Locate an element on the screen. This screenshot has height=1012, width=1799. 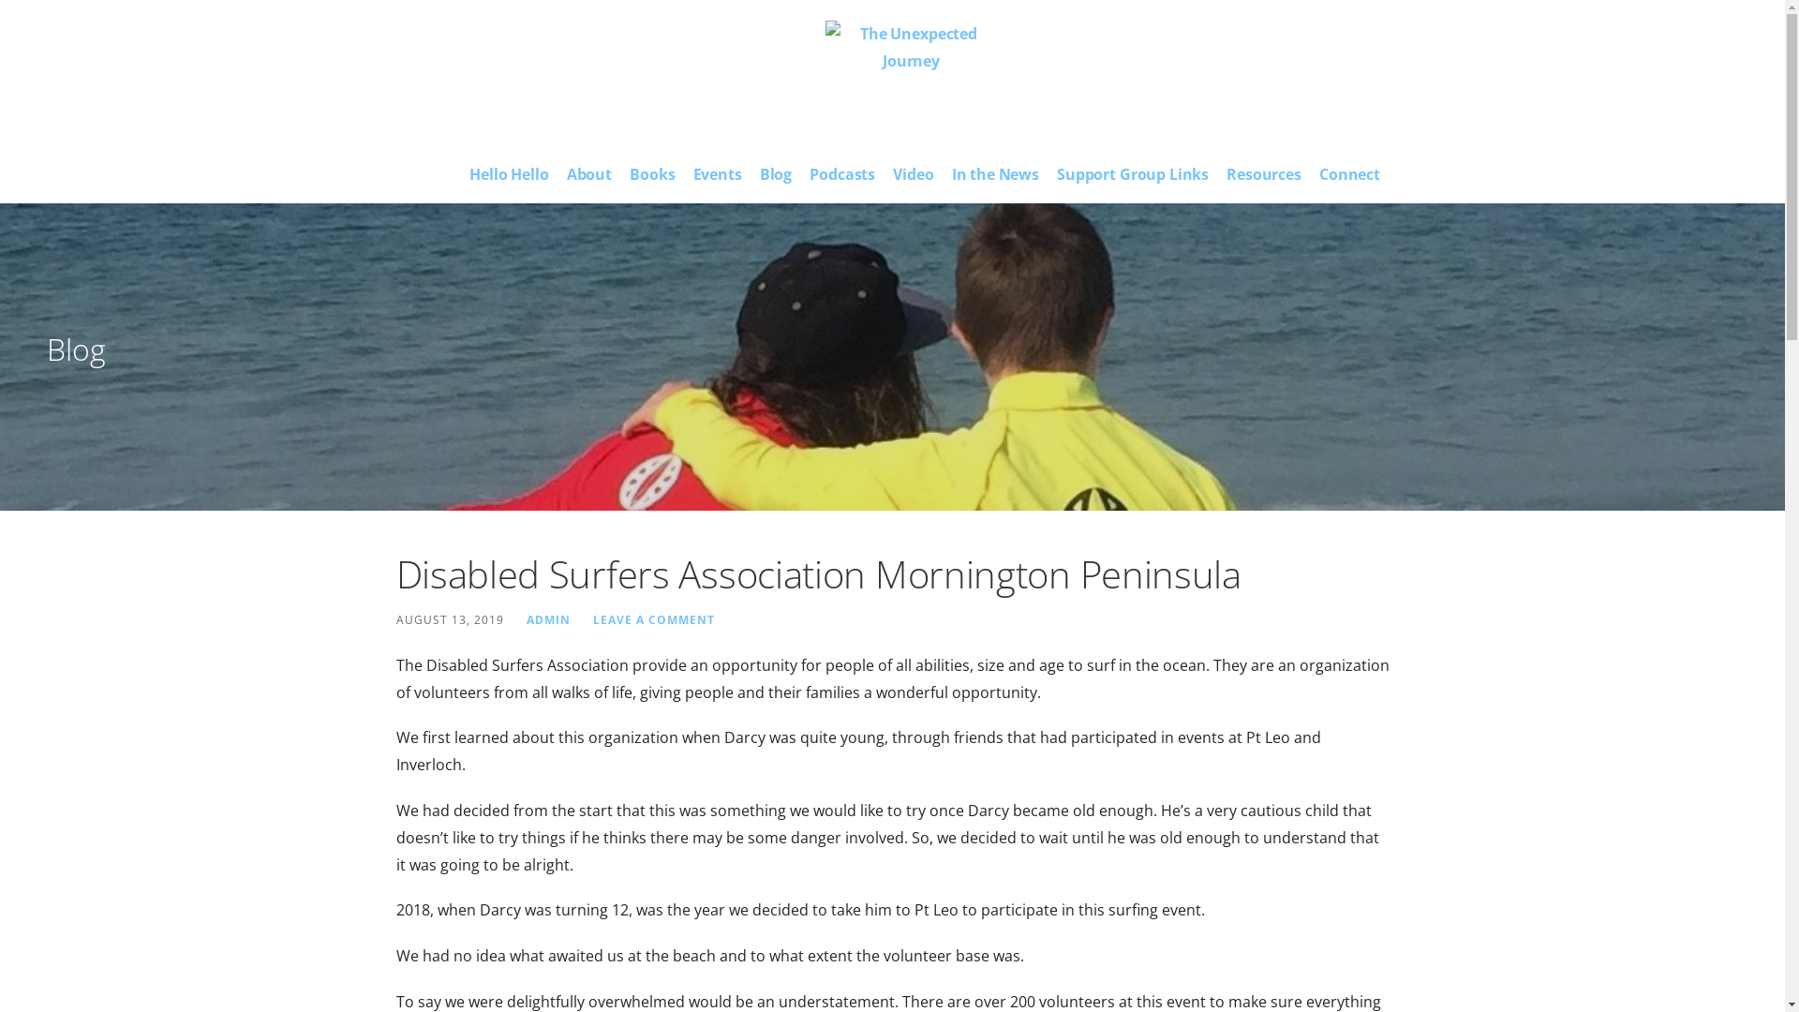
Hello Hello is located at coordinates (509, 178).